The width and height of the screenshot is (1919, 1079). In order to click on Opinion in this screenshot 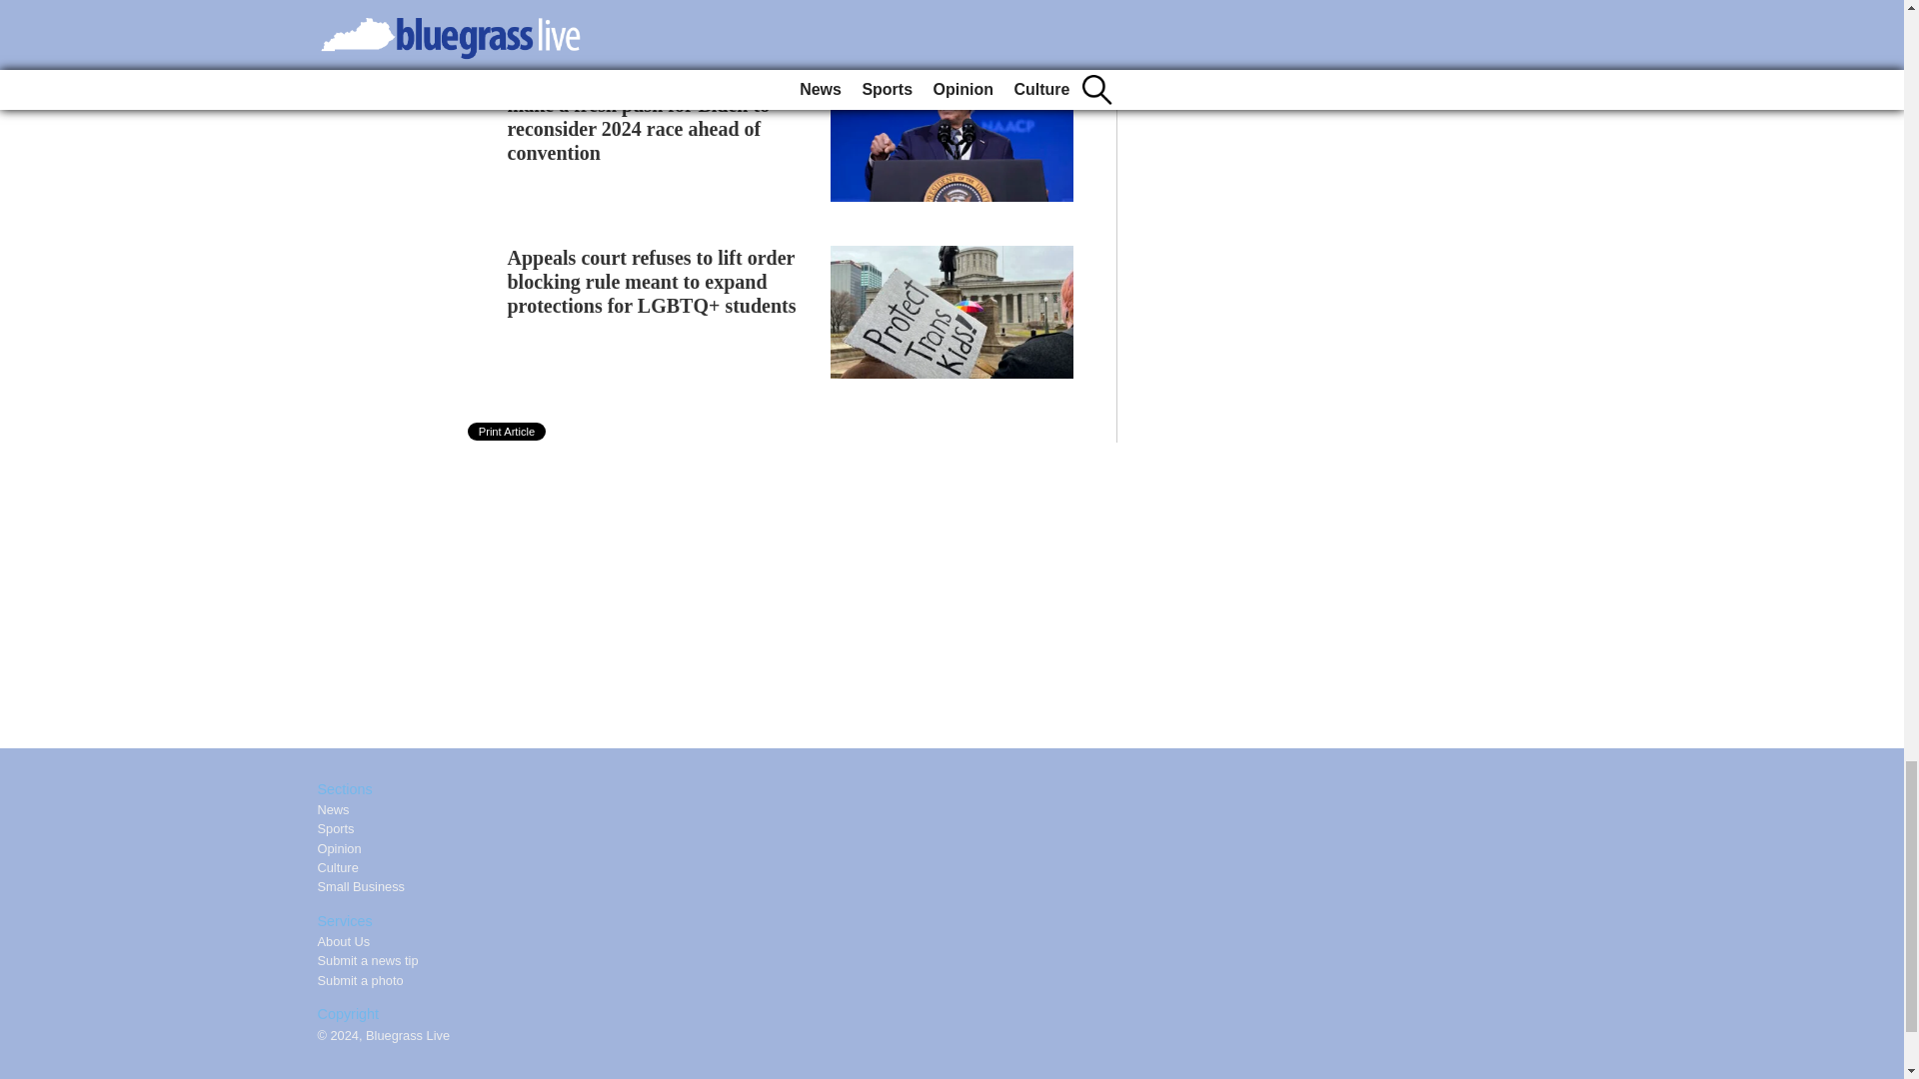, I will do `click(340, 849)`.